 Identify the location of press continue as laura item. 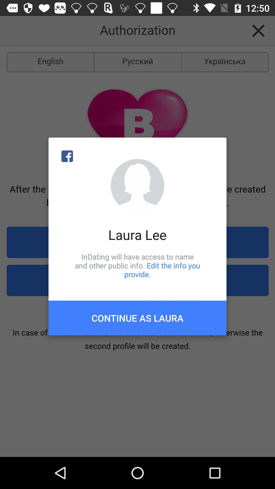
(137, 318).